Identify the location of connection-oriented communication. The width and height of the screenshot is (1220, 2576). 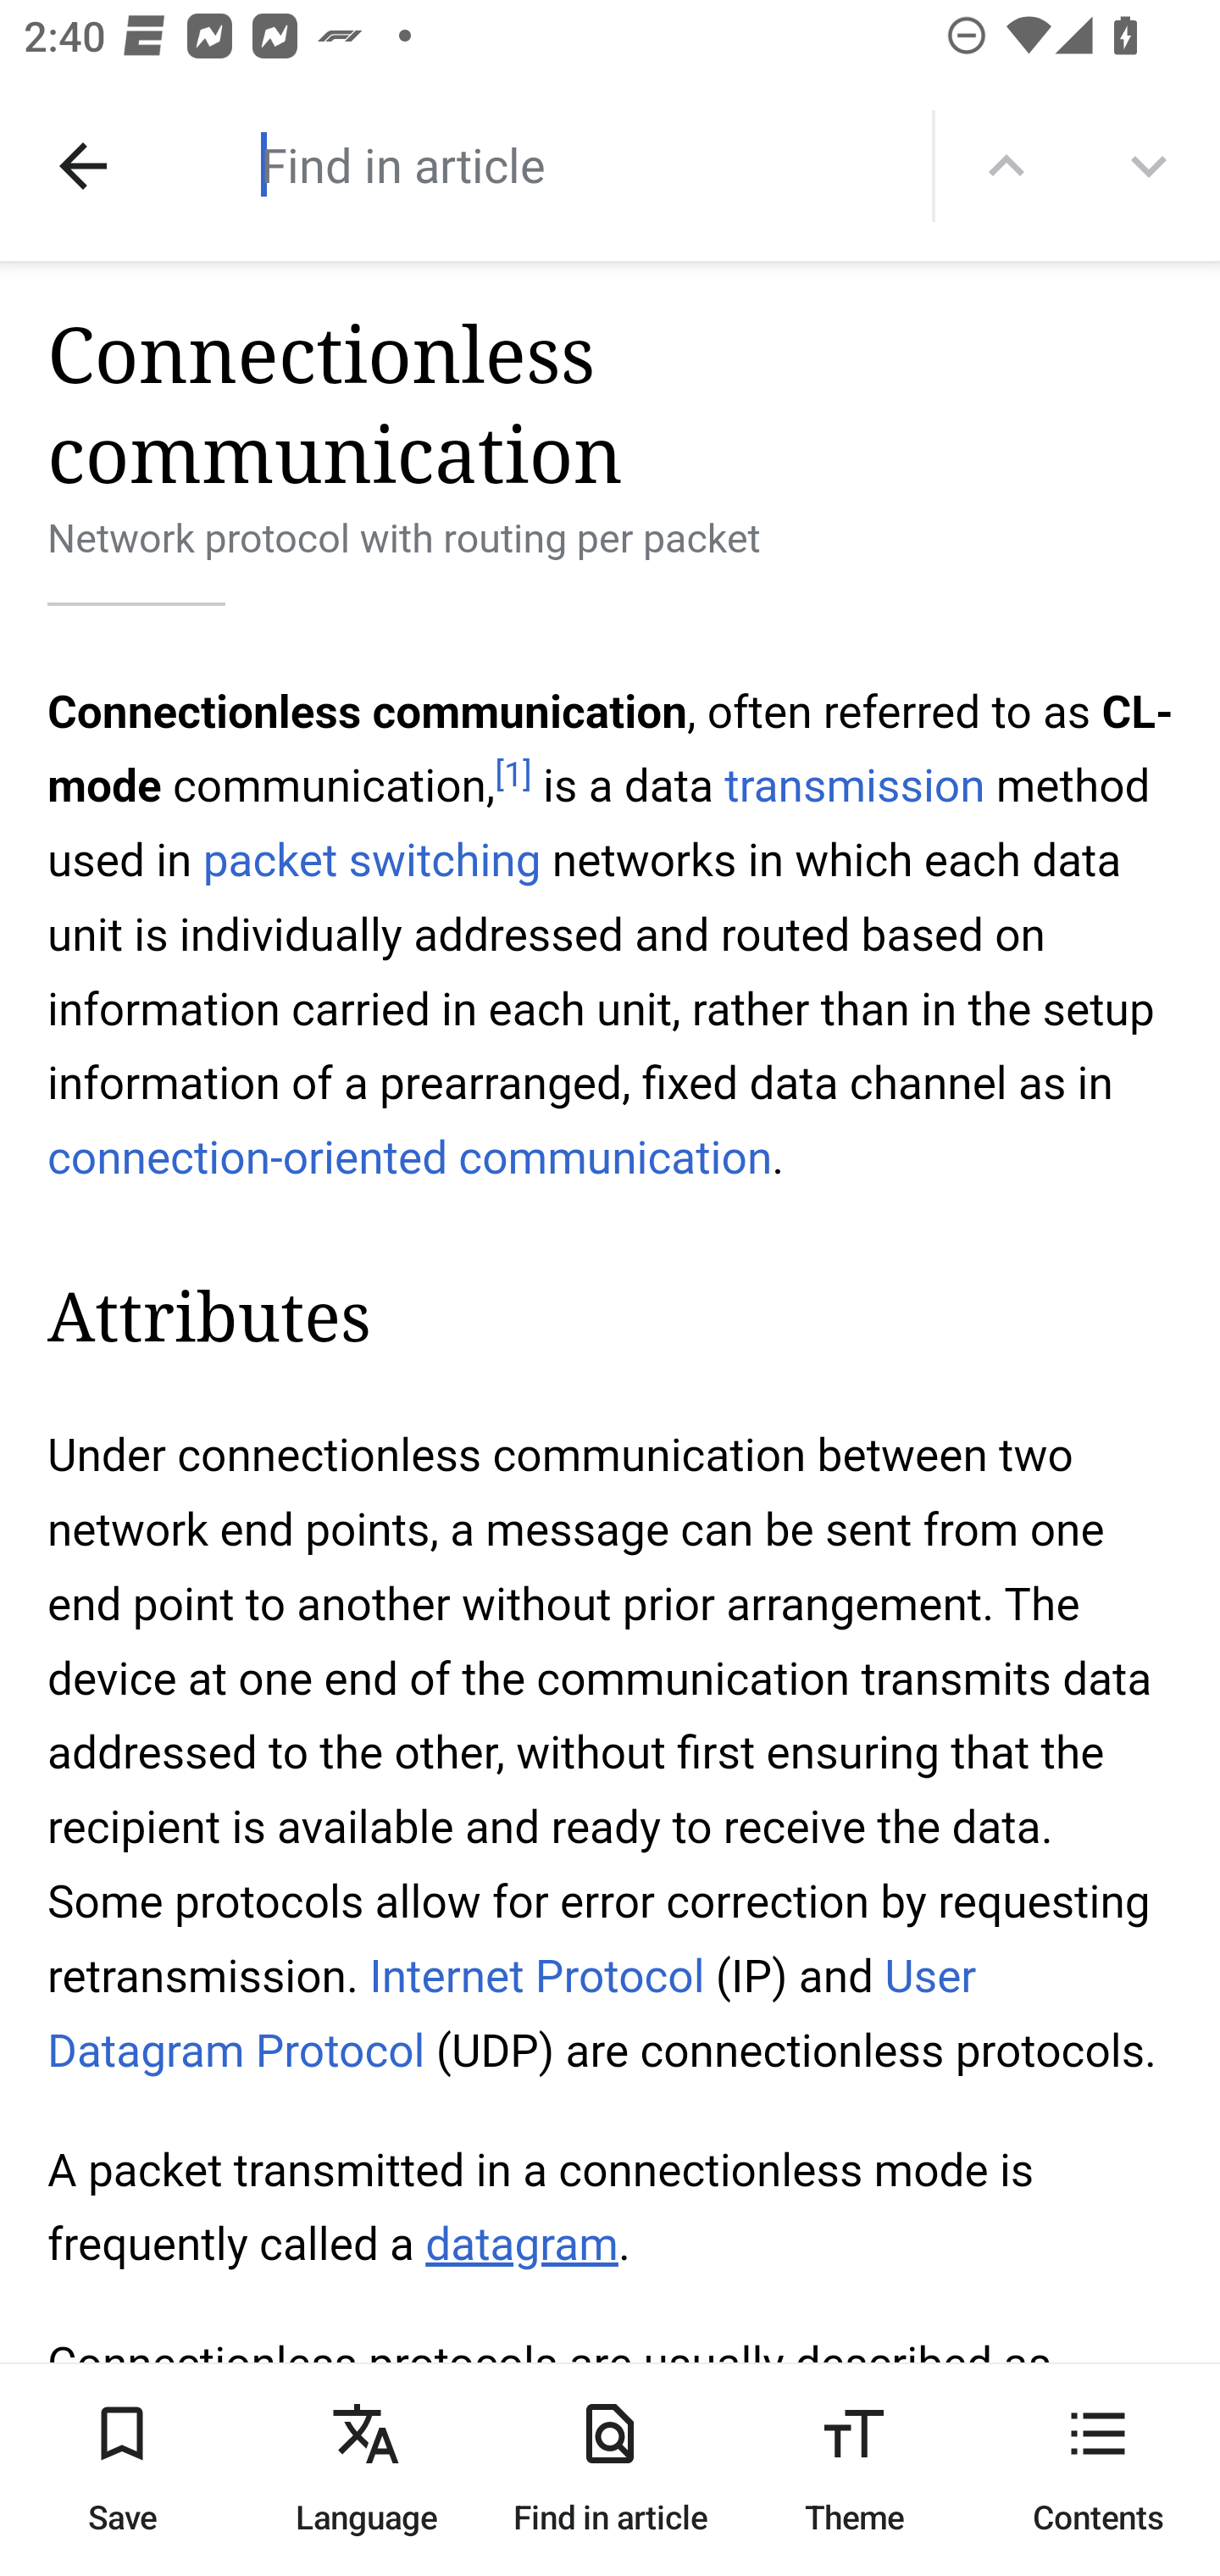
(410, 1158).